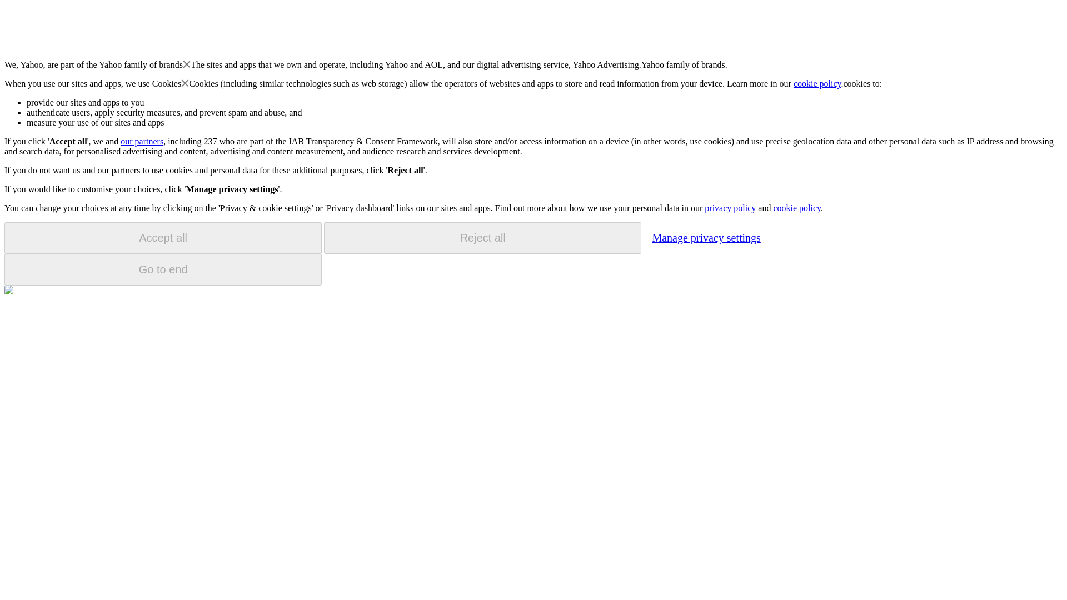  What do you see at coordinates (706, 237) in the screenshot?
I see `Manage privacy settings` at bounding box center [706, 237].